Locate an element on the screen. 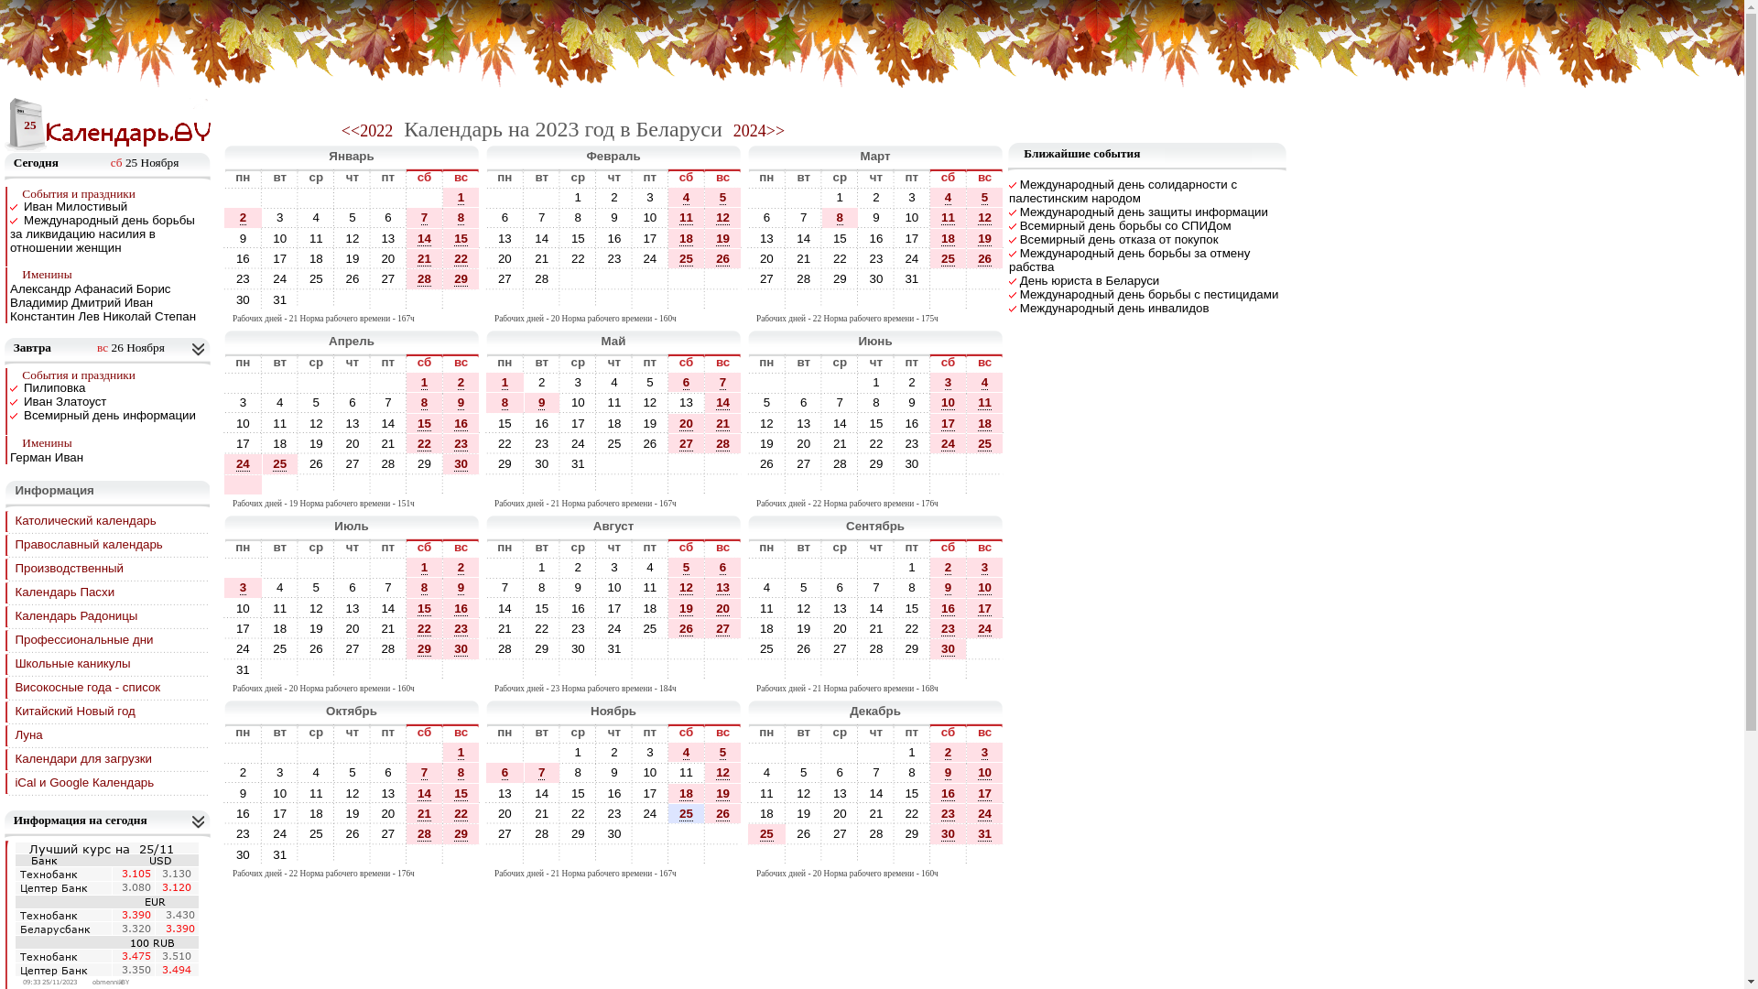 The image size is (1758, 989). 3 is located at coordinates (911, 198).